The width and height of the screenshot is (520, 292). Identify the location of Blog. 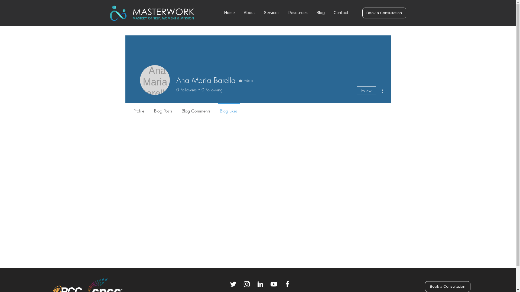
(322, 13).